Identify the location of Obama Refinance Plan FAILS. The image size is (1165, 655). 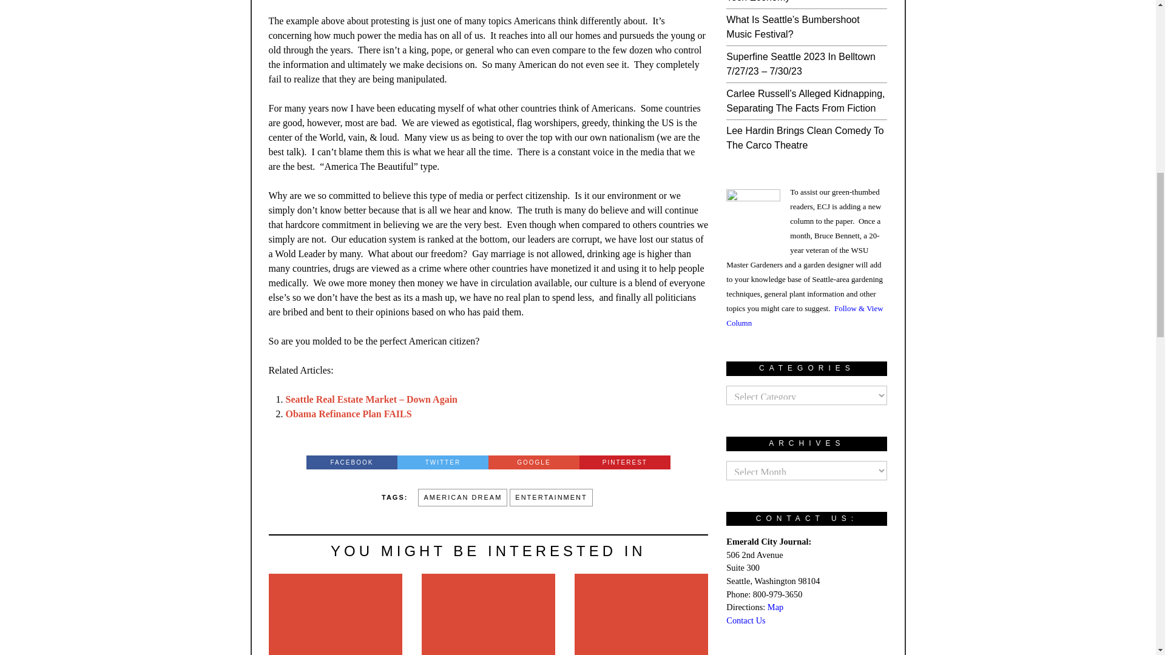
(348, 414).